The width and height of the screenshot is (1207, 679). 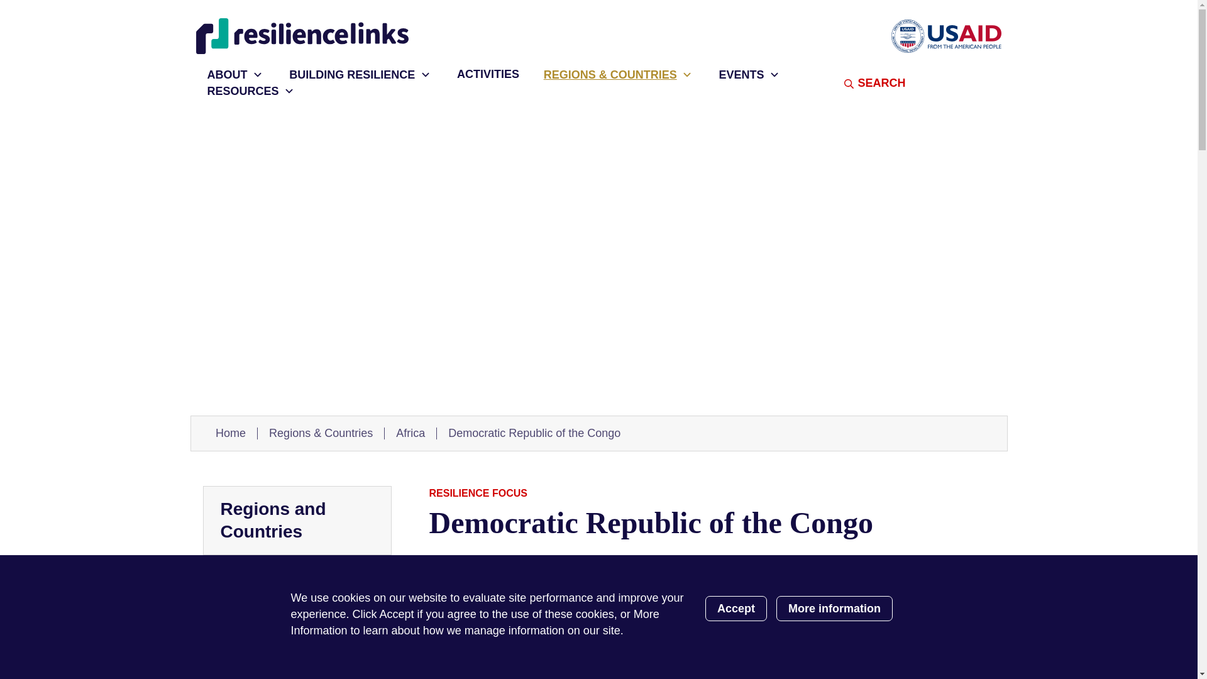 What do you see at coordinates (410, 433) in the screenshot?
I see `Africa` at bounding box center [410, 433].